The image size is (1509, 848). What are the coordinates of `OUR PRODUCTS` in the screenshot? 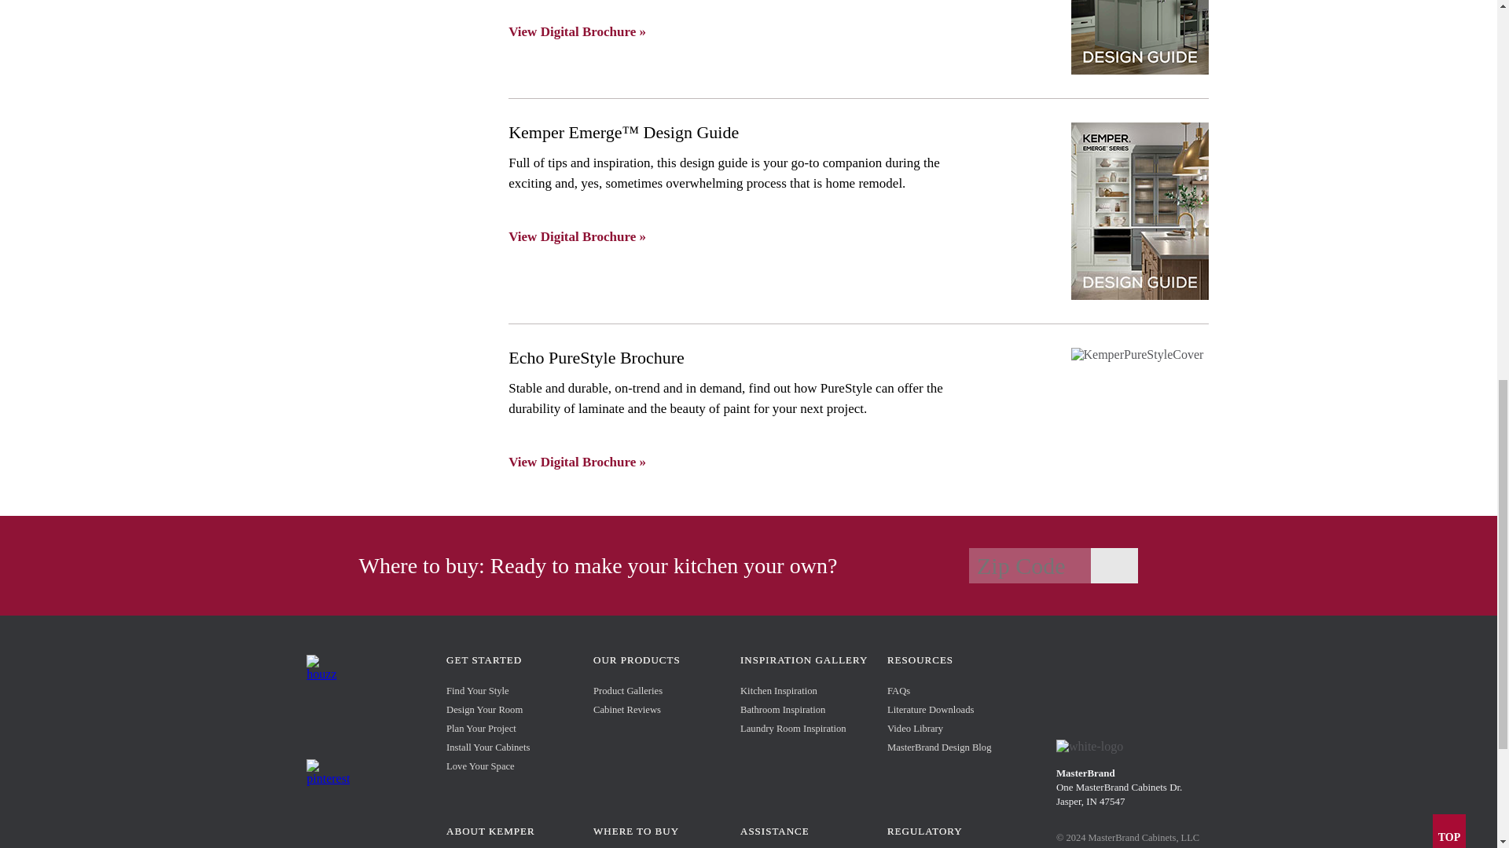 It's located at (637, 660).